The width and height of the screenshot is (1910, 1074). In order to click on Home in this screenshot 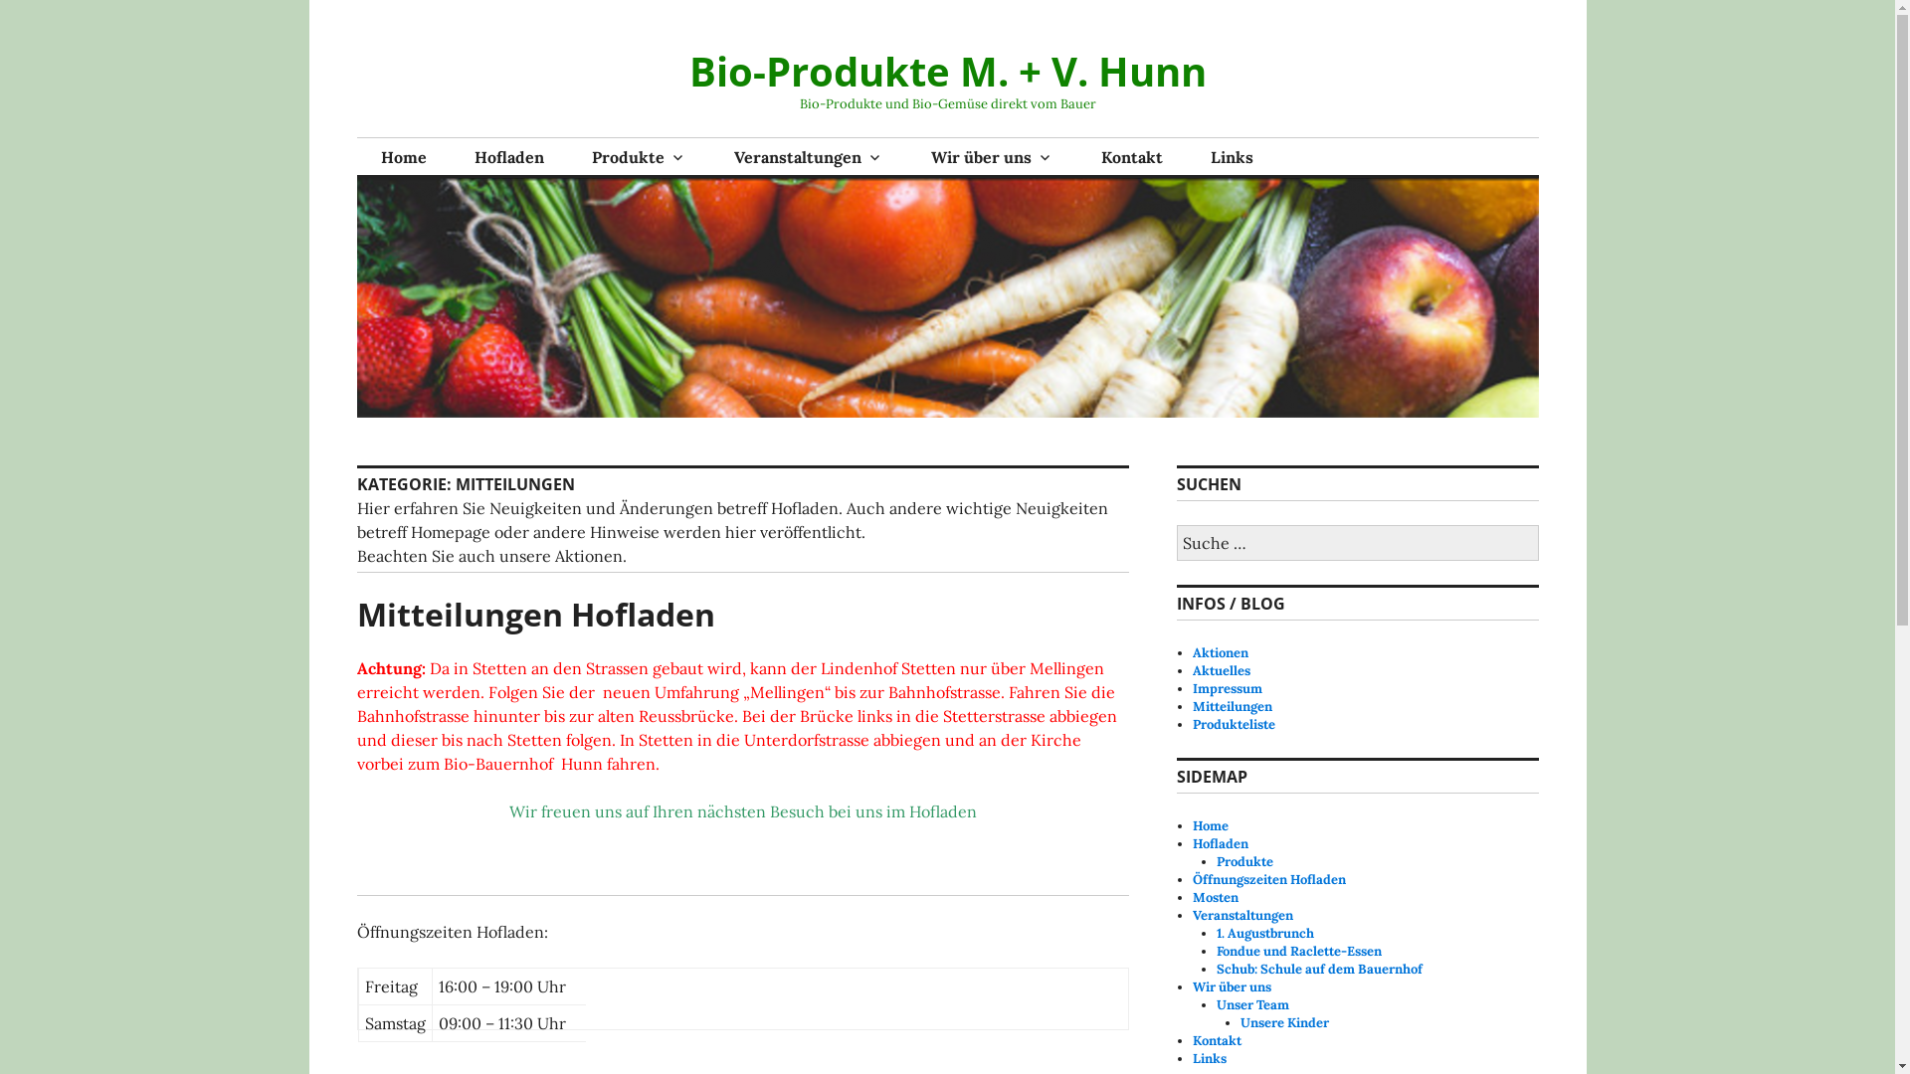, I will do `click(403, 157)`.